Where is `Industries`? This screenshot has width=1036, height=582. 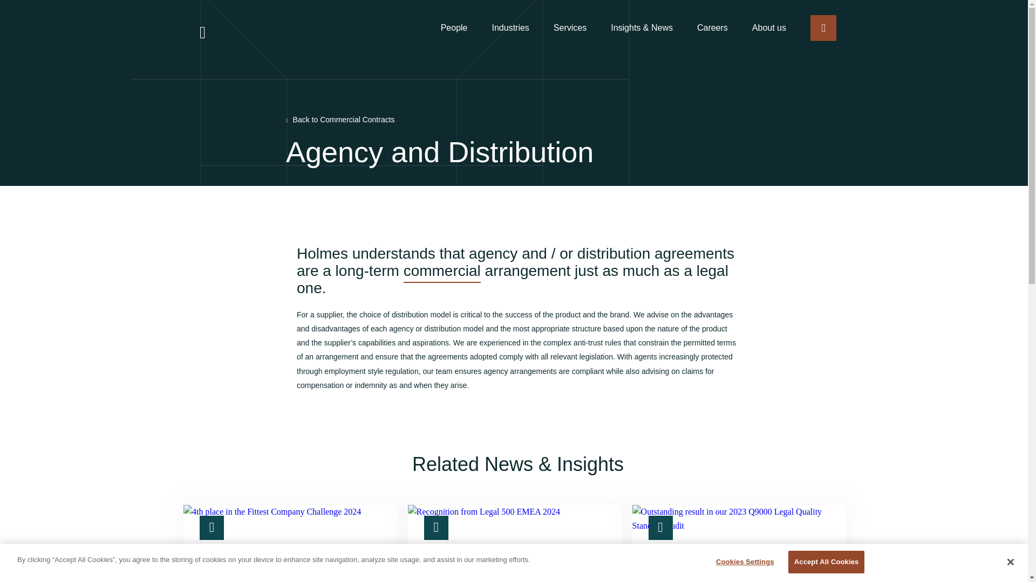 Industries is located at coordinates (509, 28).